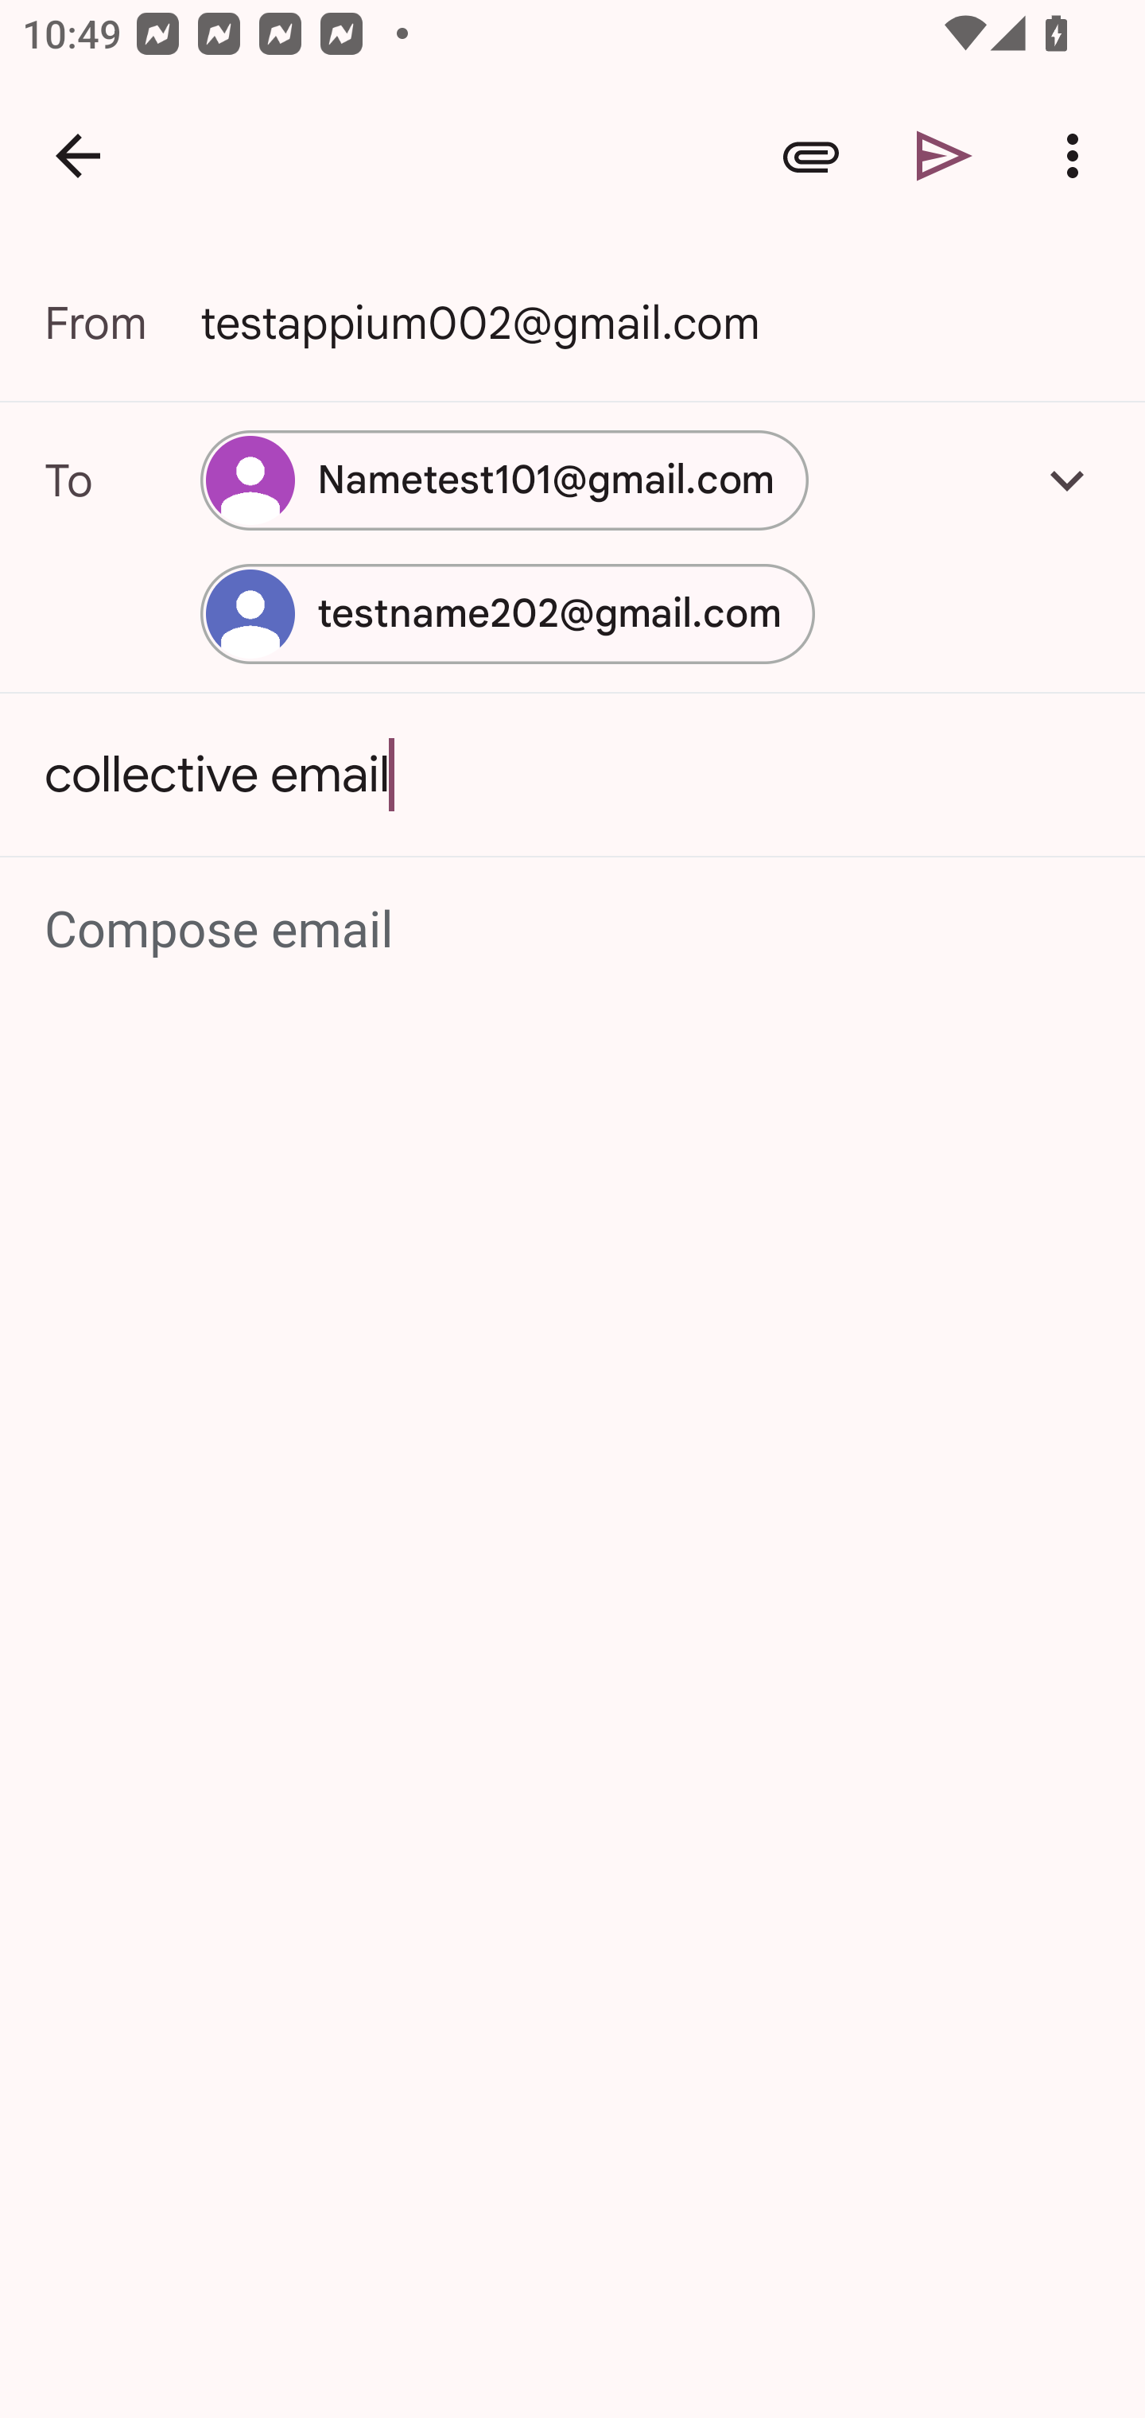 Image resolution: width=1145 pixels, height=2418 pixels. I want to click on Add Cc/Bcc, so click(1067, 480).